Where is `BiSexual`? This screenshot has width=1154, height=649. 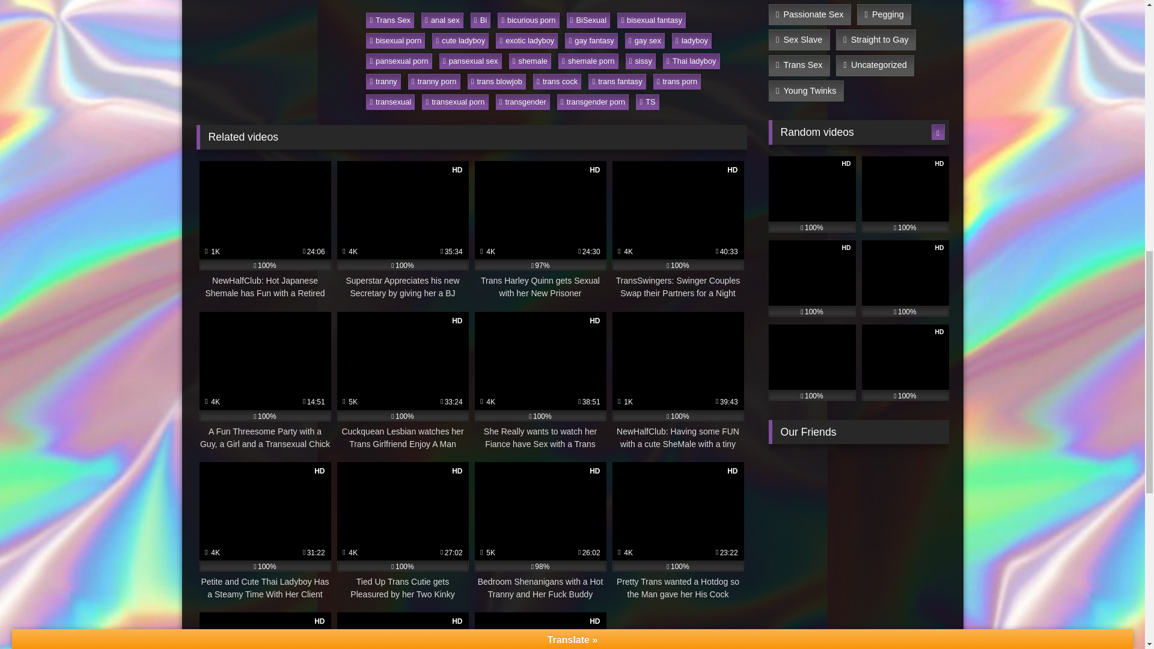
BiSexual is located at coordinates (588, 20).